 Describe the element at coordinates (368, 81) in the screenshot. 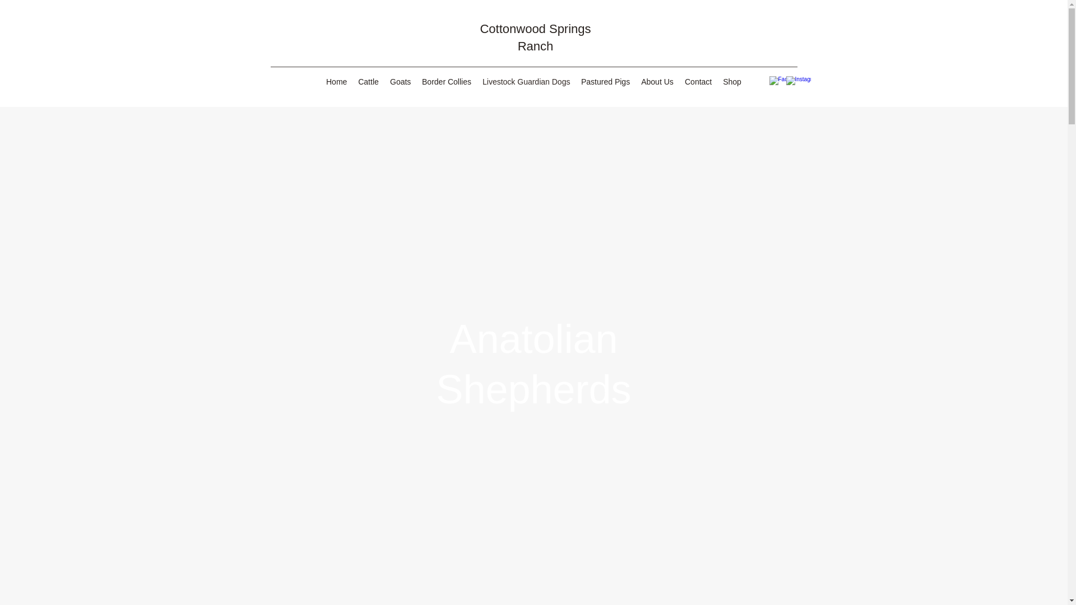

I see `Cattle` at that location.